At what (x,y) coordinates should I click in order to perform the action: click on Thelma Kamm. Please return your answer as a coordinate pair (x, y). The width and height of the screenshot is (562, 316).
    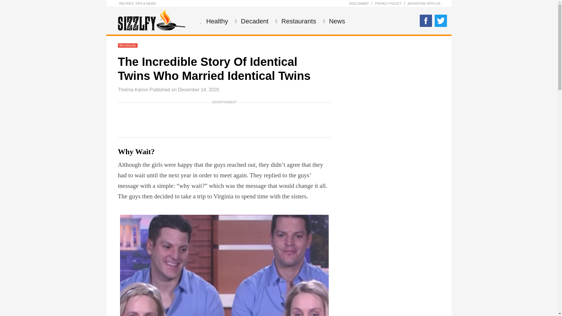
    Looking at the image, I should click on (133, 90).